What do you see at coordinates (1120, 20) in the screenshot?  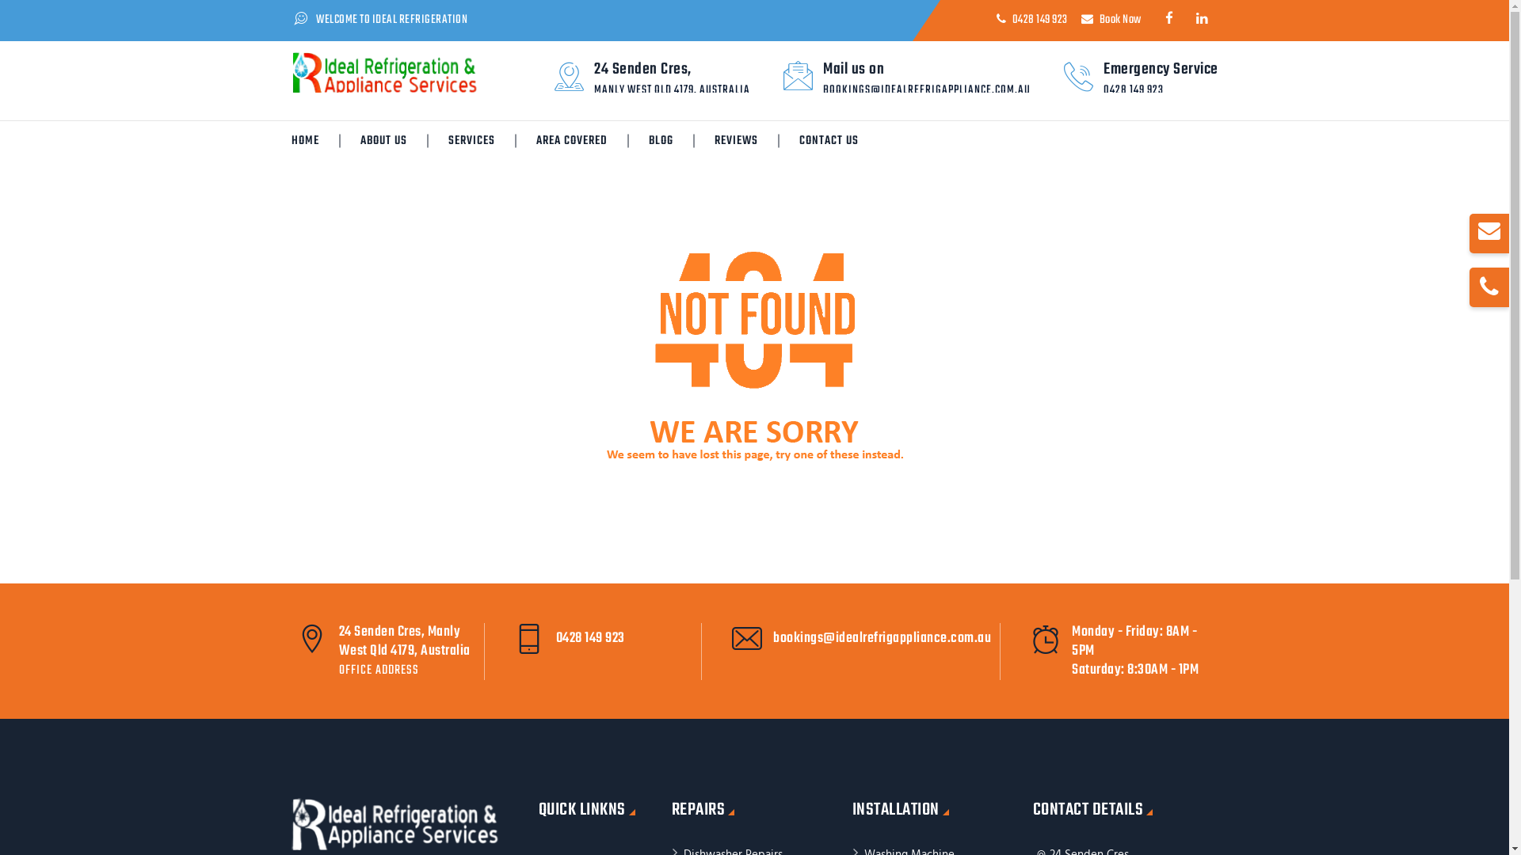 I see `Book Now` at bounding box center [1120, 20].